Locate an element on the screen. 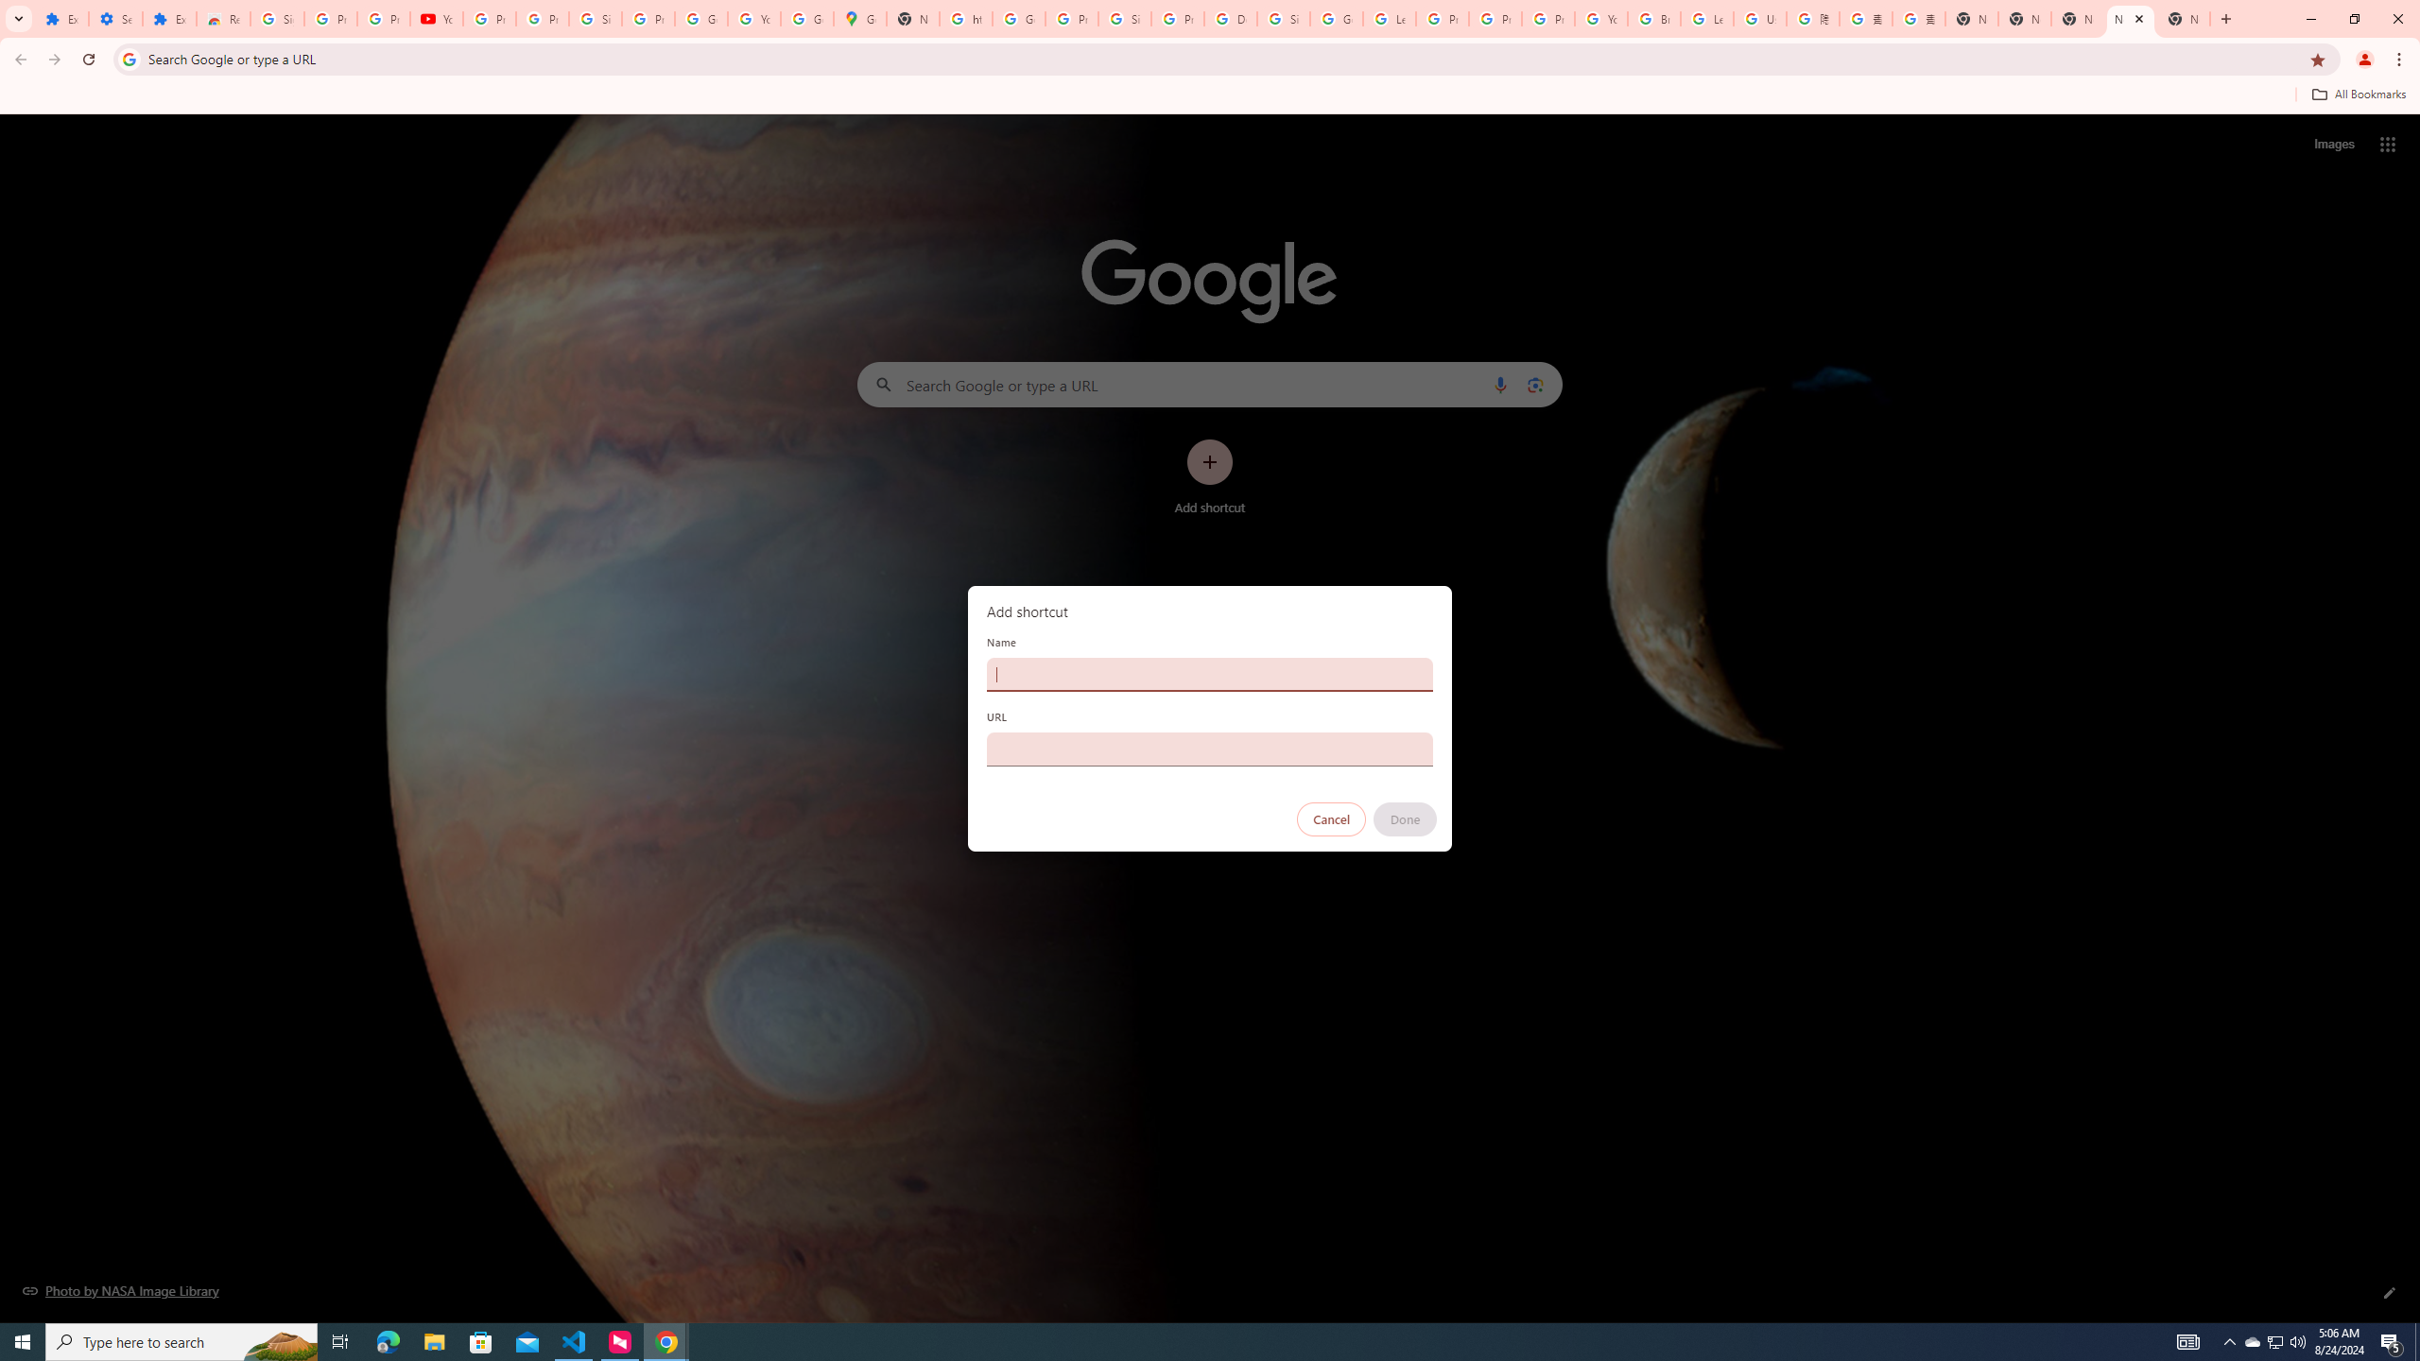 This screenshot has width=2420, height=1361. Privacy Help Center - Policies Help is located at coordinates (1495, 19).